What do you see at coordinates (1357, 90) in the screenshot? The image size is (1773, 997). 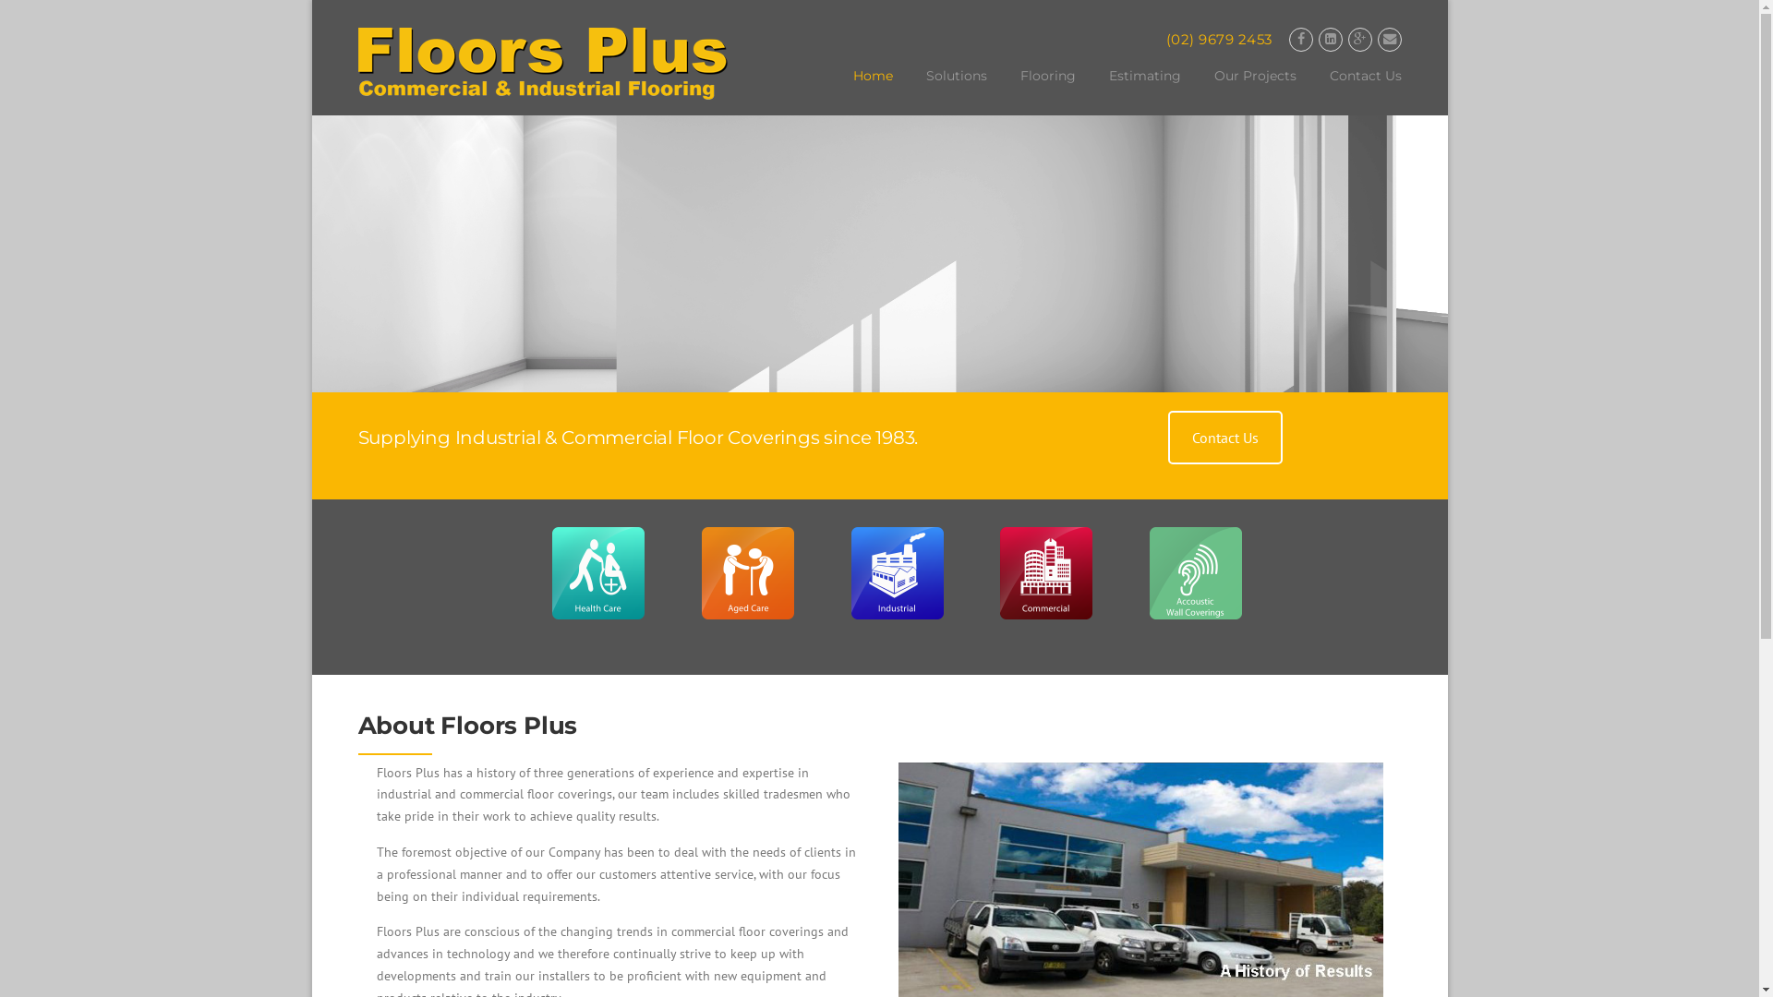 I see `Contact Us` at bounding box center [1357, 90].